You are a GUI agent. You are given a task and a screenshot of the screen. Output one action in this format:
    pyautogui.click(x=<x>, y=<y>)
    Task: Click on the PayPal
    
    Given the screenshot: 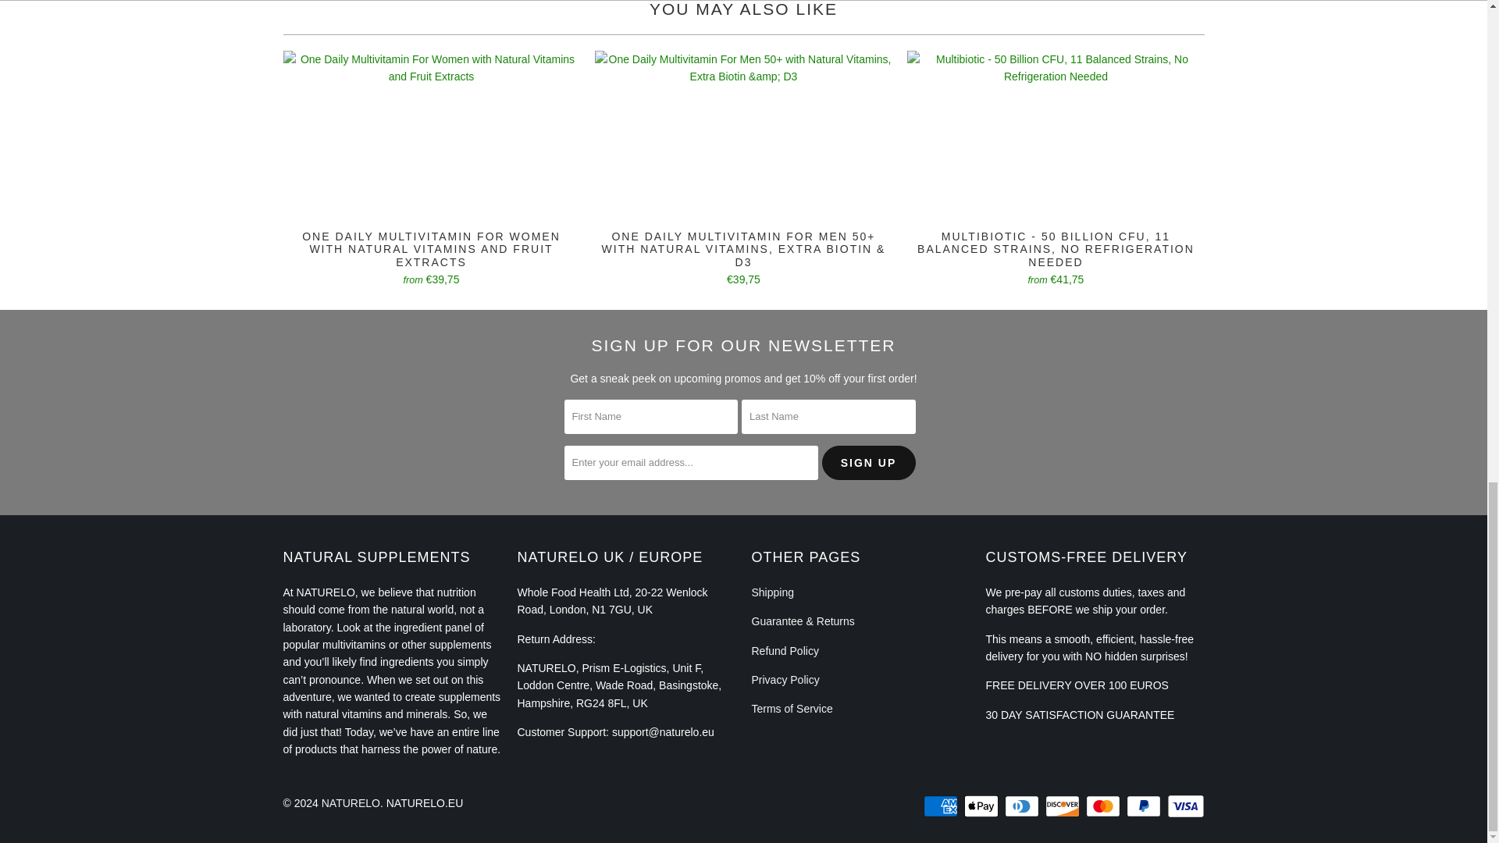 What is the action you would take?
    pyautogui.click(x=1145, y=806)
    